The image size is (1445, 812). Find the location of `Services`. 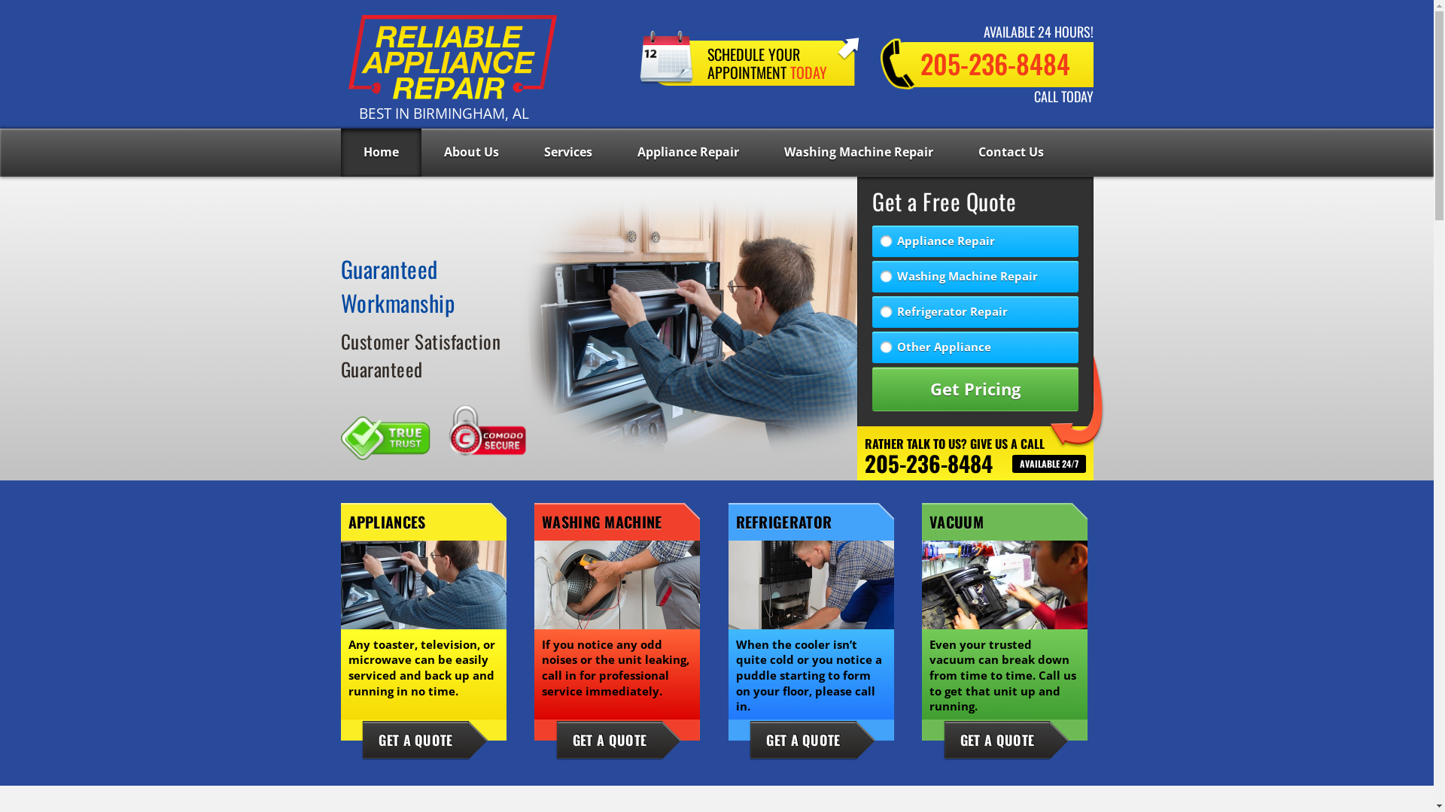

Services is located at coordinates (567, 153).